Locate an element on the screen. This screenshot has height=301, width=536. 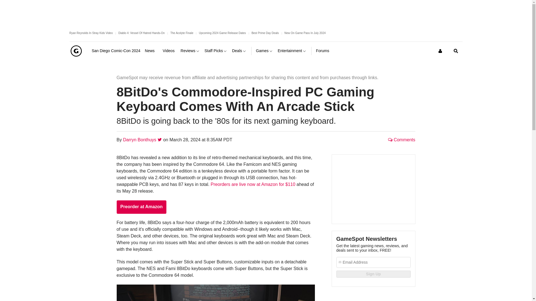
Reviews is located at coordinates (190, 51).